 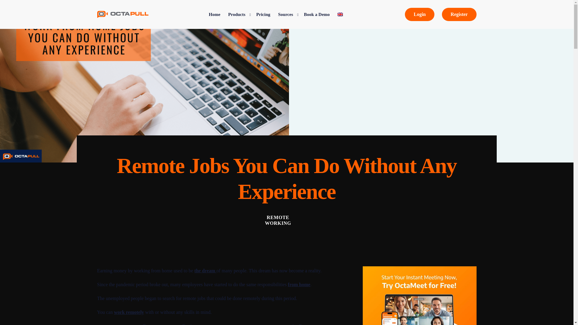 What do you see at coordinates (459, 14) in the screenshot?
I see `Register` at bounding box center [459, 14].